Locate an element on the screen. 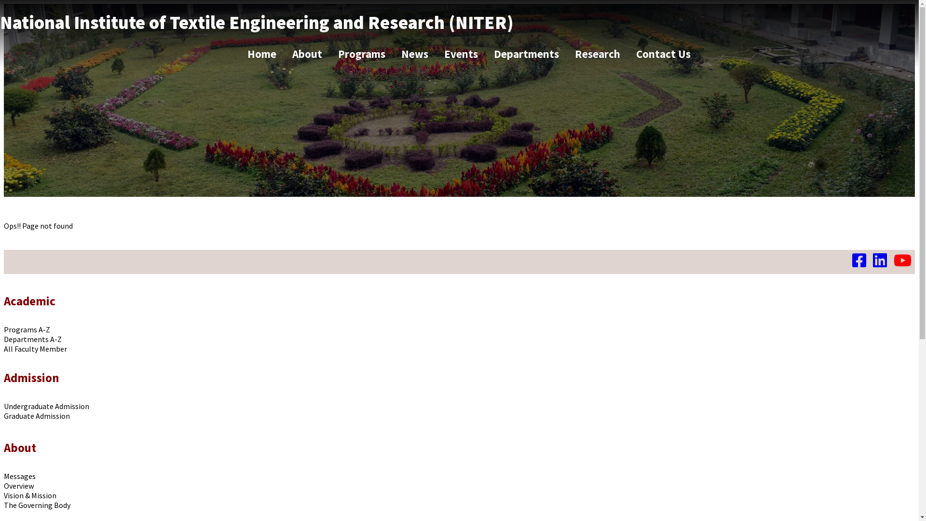 The image size is (926, 521). Departments is located at coordinates (527, 54).